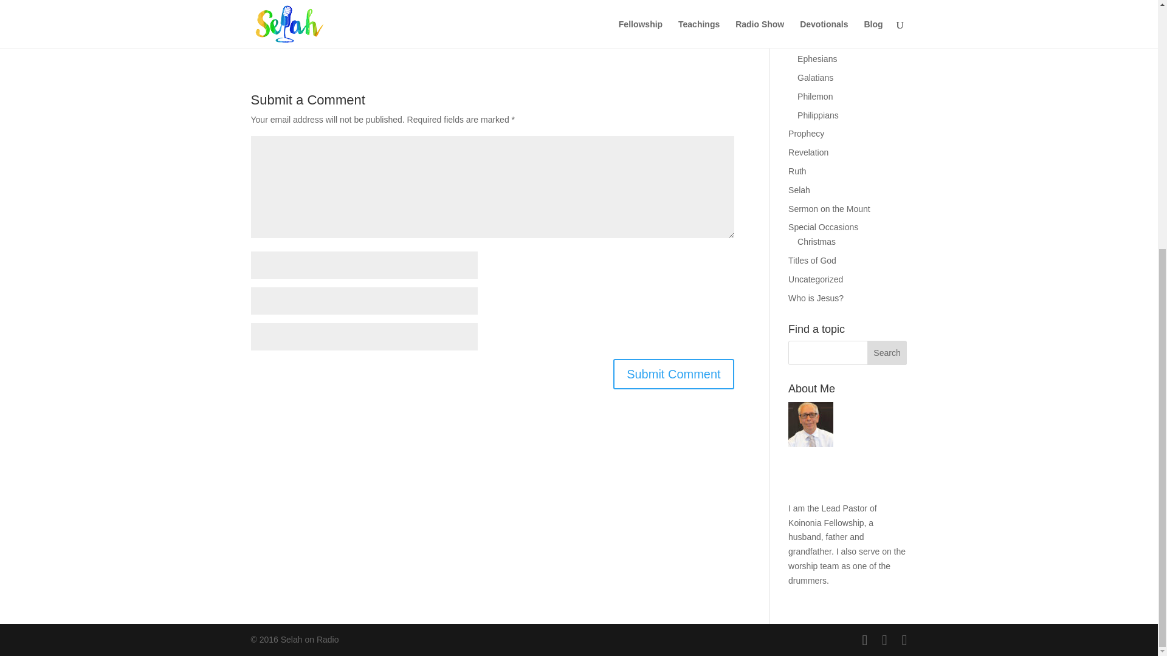 The width and height of the screenshot is (1167, 656). I want to click on Philippians, so click(818, 115).